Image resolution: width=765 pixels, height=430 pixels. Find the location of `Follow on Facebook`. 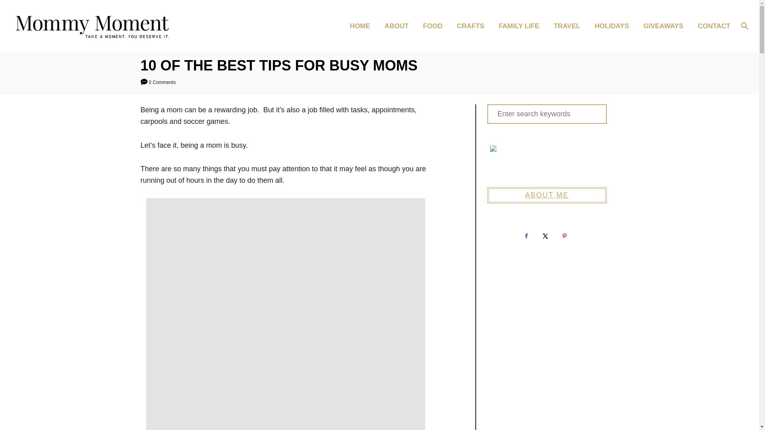

Follow on Facebook is located at coordinates (527, 236).